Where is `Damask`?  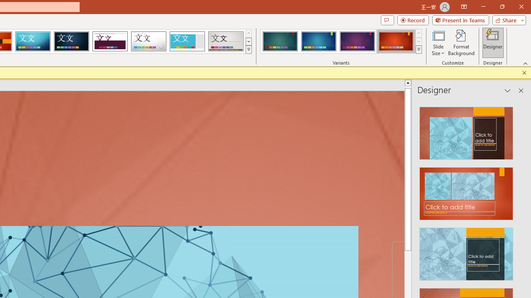
Damask is located at coordinates (71, 41).